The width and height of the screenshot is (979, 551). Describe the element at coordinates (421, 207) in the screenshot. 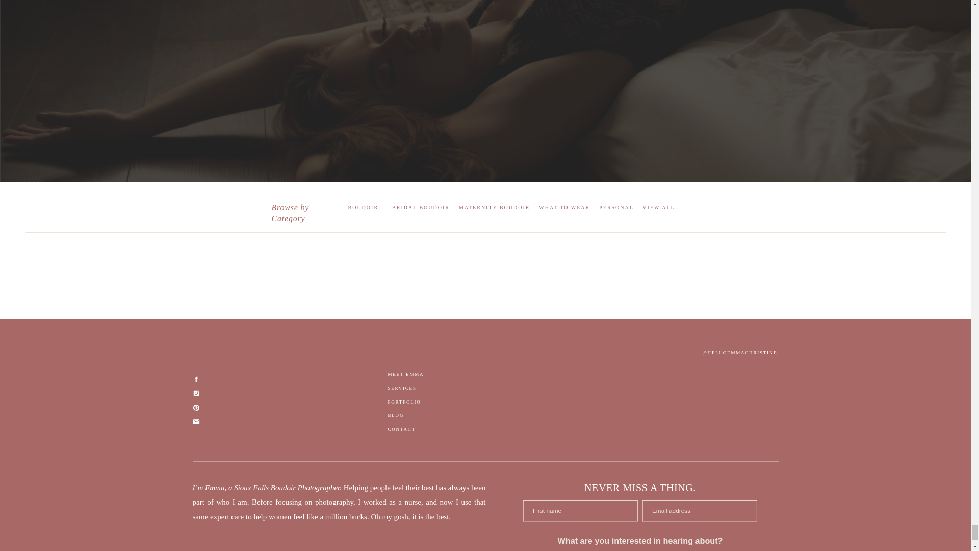

I see `BRIDAL BOUDOIR` at that location.